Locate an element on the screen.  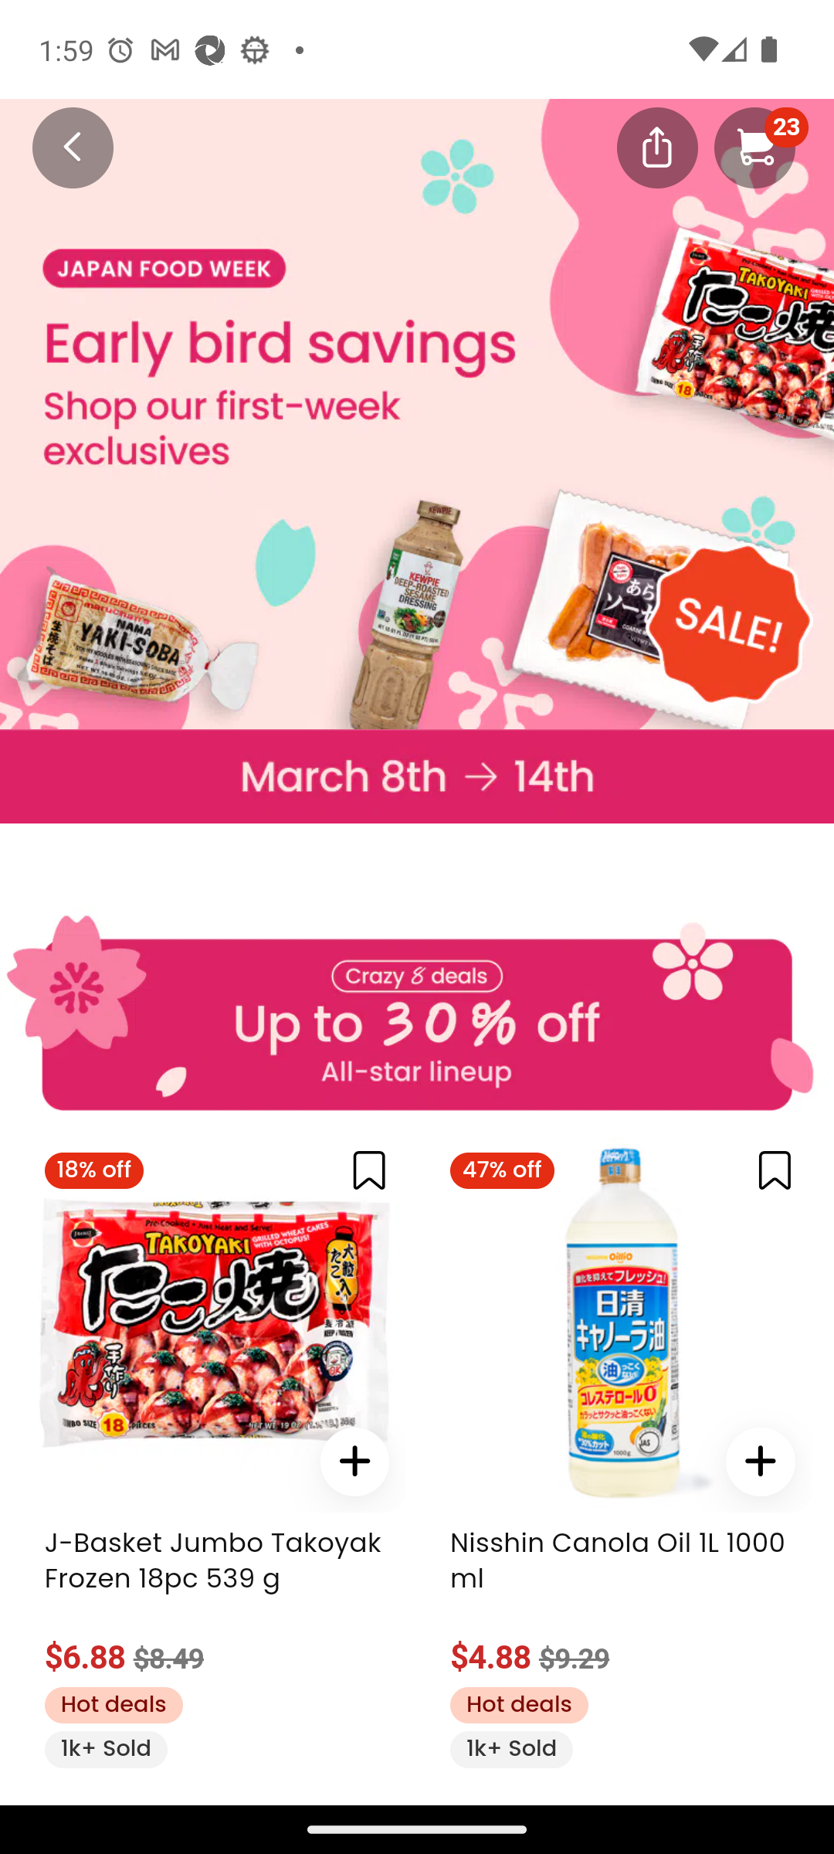
Hot deals is located at coordinates (519, 1704).